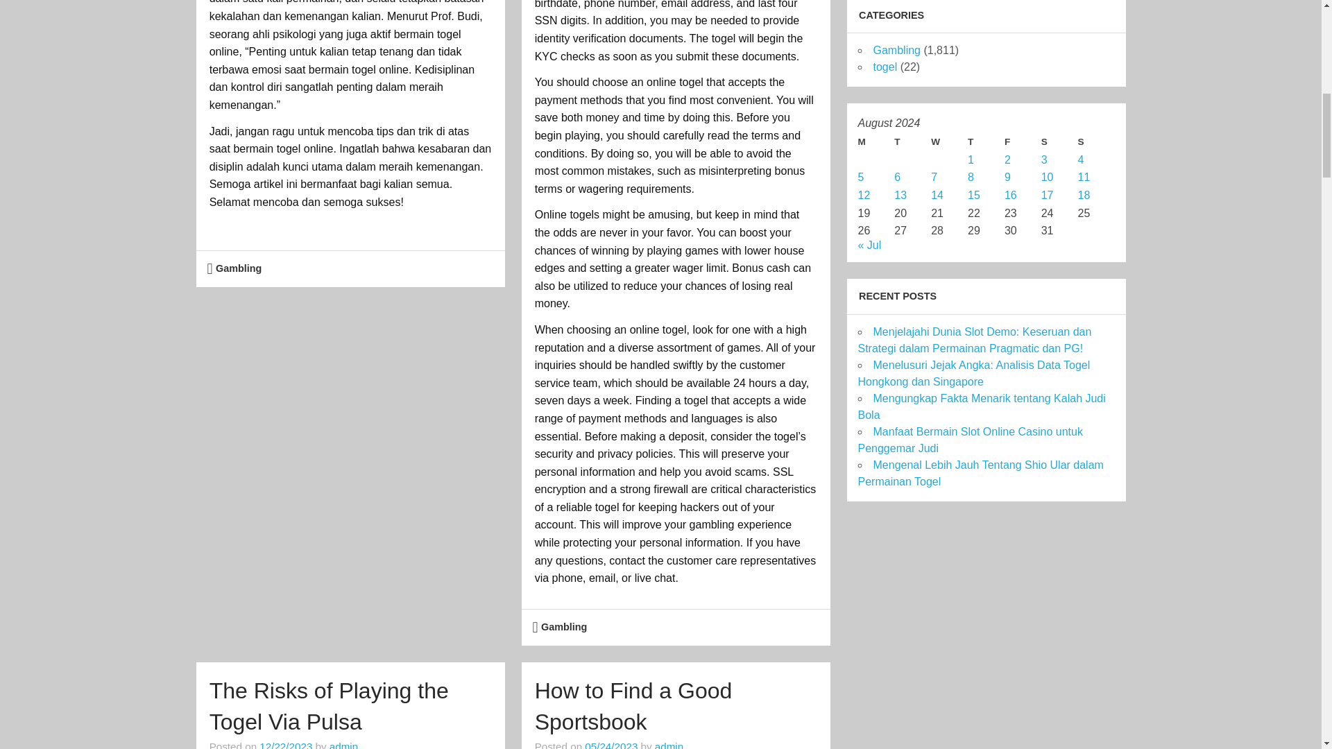 Image resolution: width=1332 pixels, height=749 pixels. What do you see at coordinates (563, 627) in the screenshot?
I see `Gambling` at bounding box center [563, 627].